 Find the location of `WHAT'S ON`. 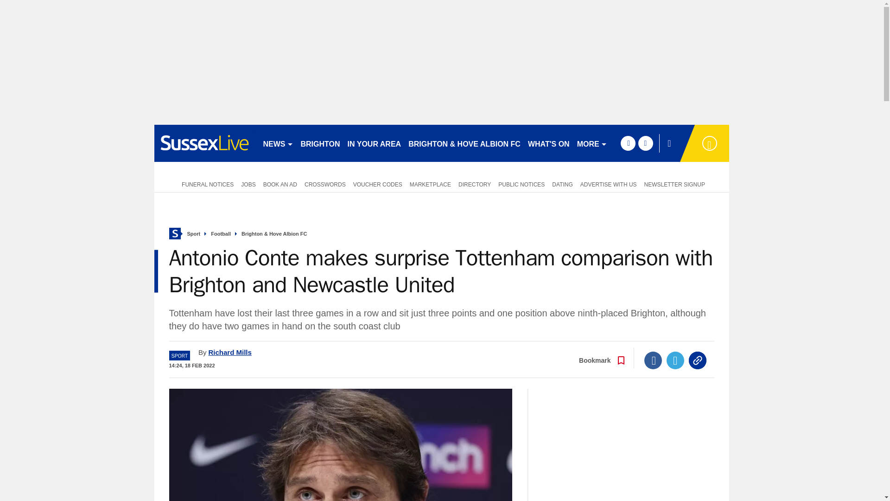

WHAT'S ON is located at coordinates (548, 143).